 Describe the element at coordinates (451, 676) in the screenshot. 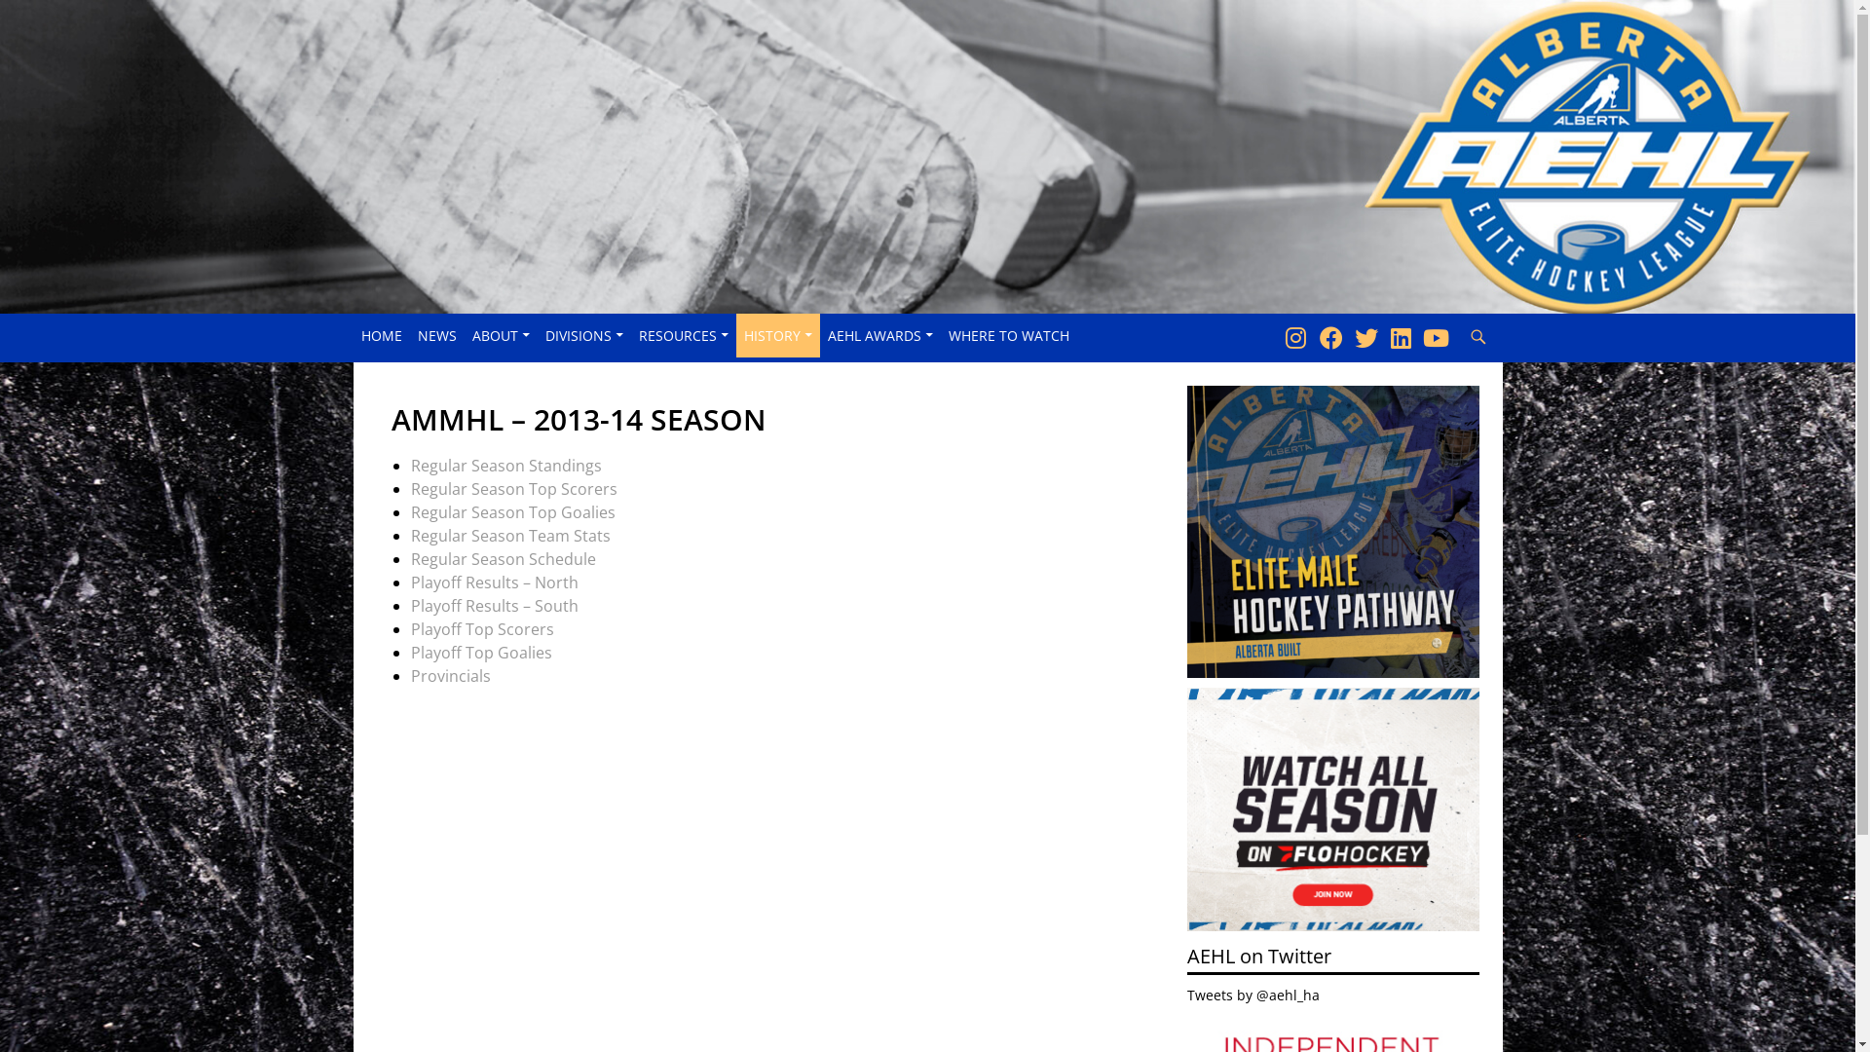

I see `Provincials` at that location.